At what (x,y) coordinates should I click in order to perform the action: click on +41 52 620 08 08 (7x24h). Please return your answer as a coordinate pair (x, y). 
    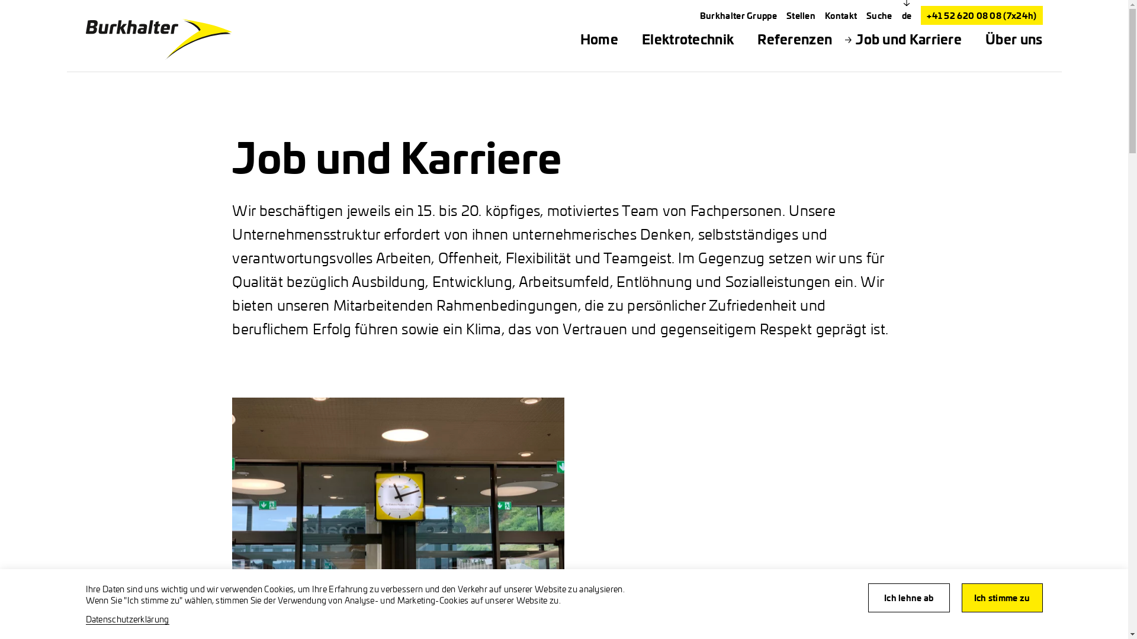
    Looking at the image, I should click on (982, 15).